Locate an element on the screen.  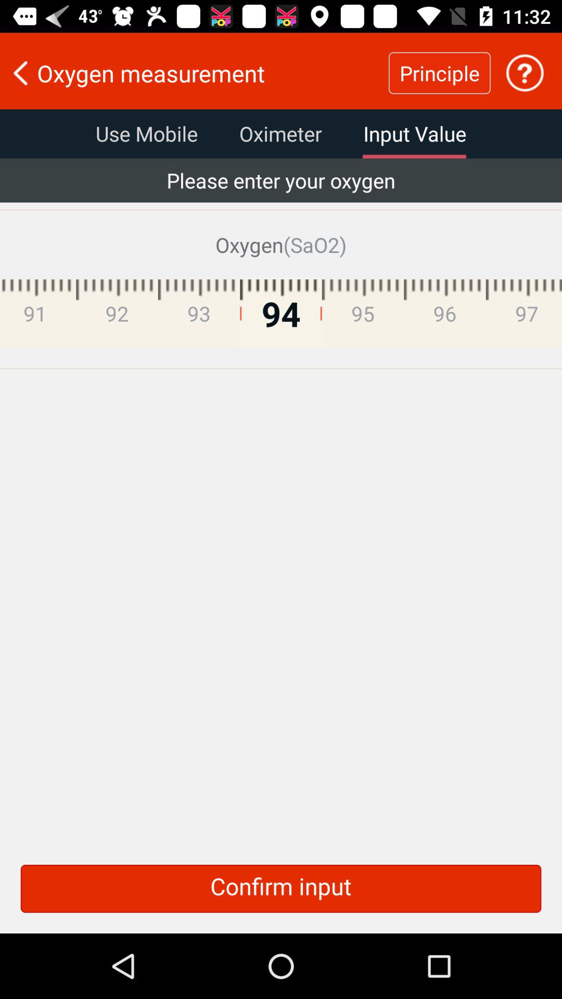
choose the item below oxygen measurement icon is located at coordinates (415, 134).